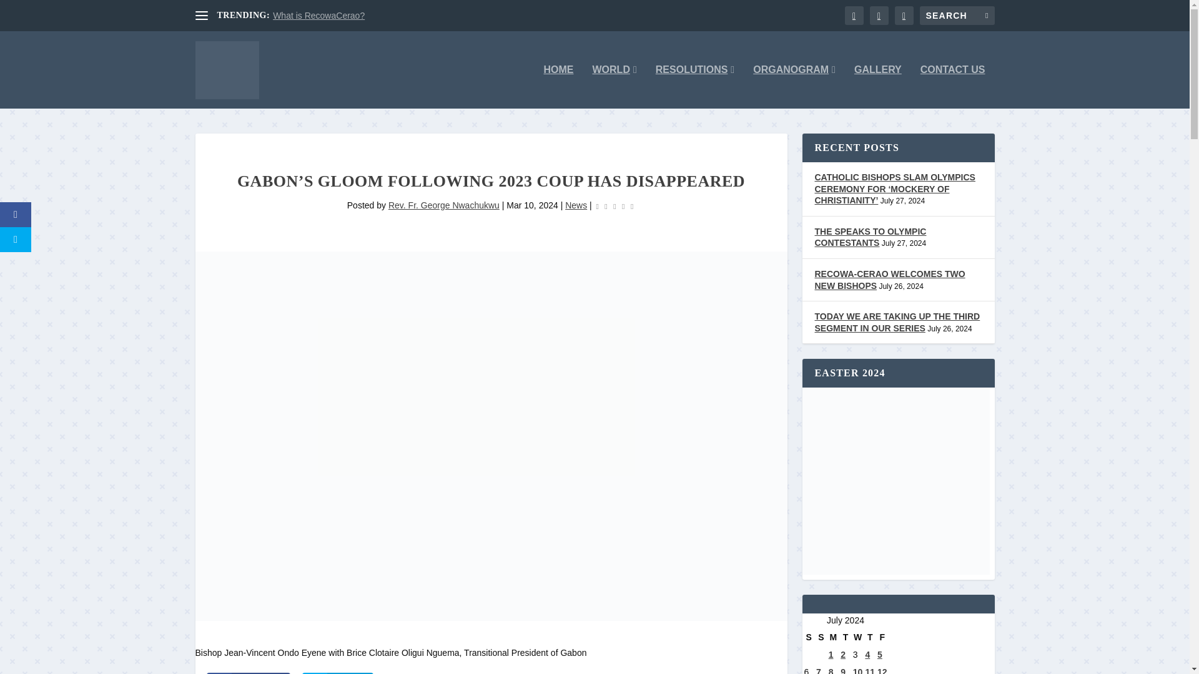 This screenshot has height=674, width=1199. What do you see at coordinates (694, 86) in the screenshot?
I see `RESOLUTIONS` at bounding box center [694, 86].